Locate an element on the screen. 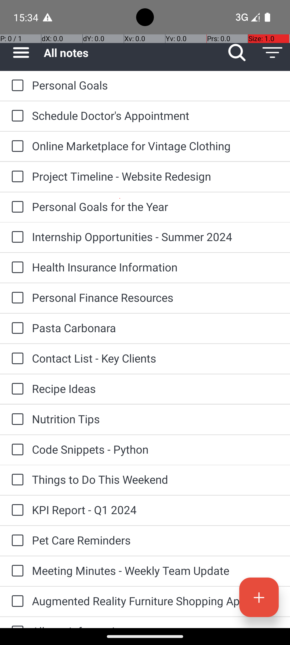 The height and width of the screenshot is (645, 290). to-do: Meeting Minutes - Weekly Team Update is located at coordinates (16, 571).